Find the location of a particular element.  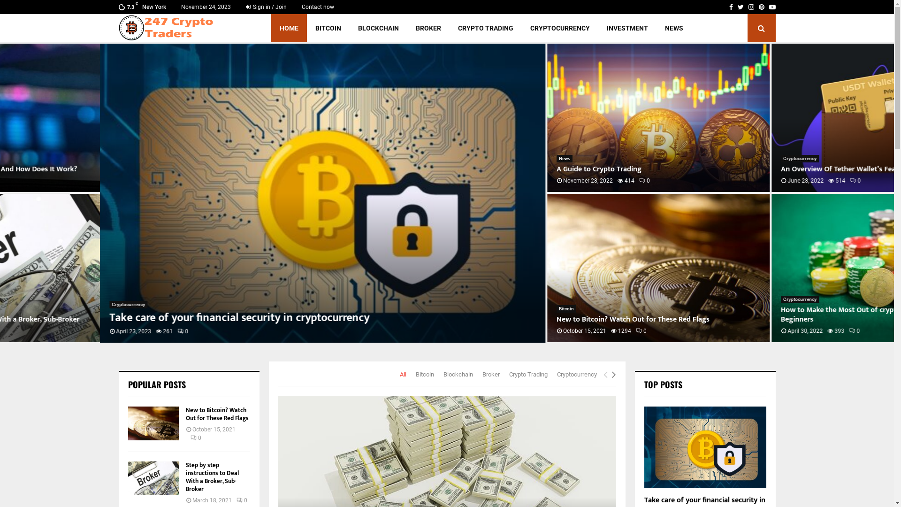

CRYPTO TRADING is located at coordinates (486, 28).